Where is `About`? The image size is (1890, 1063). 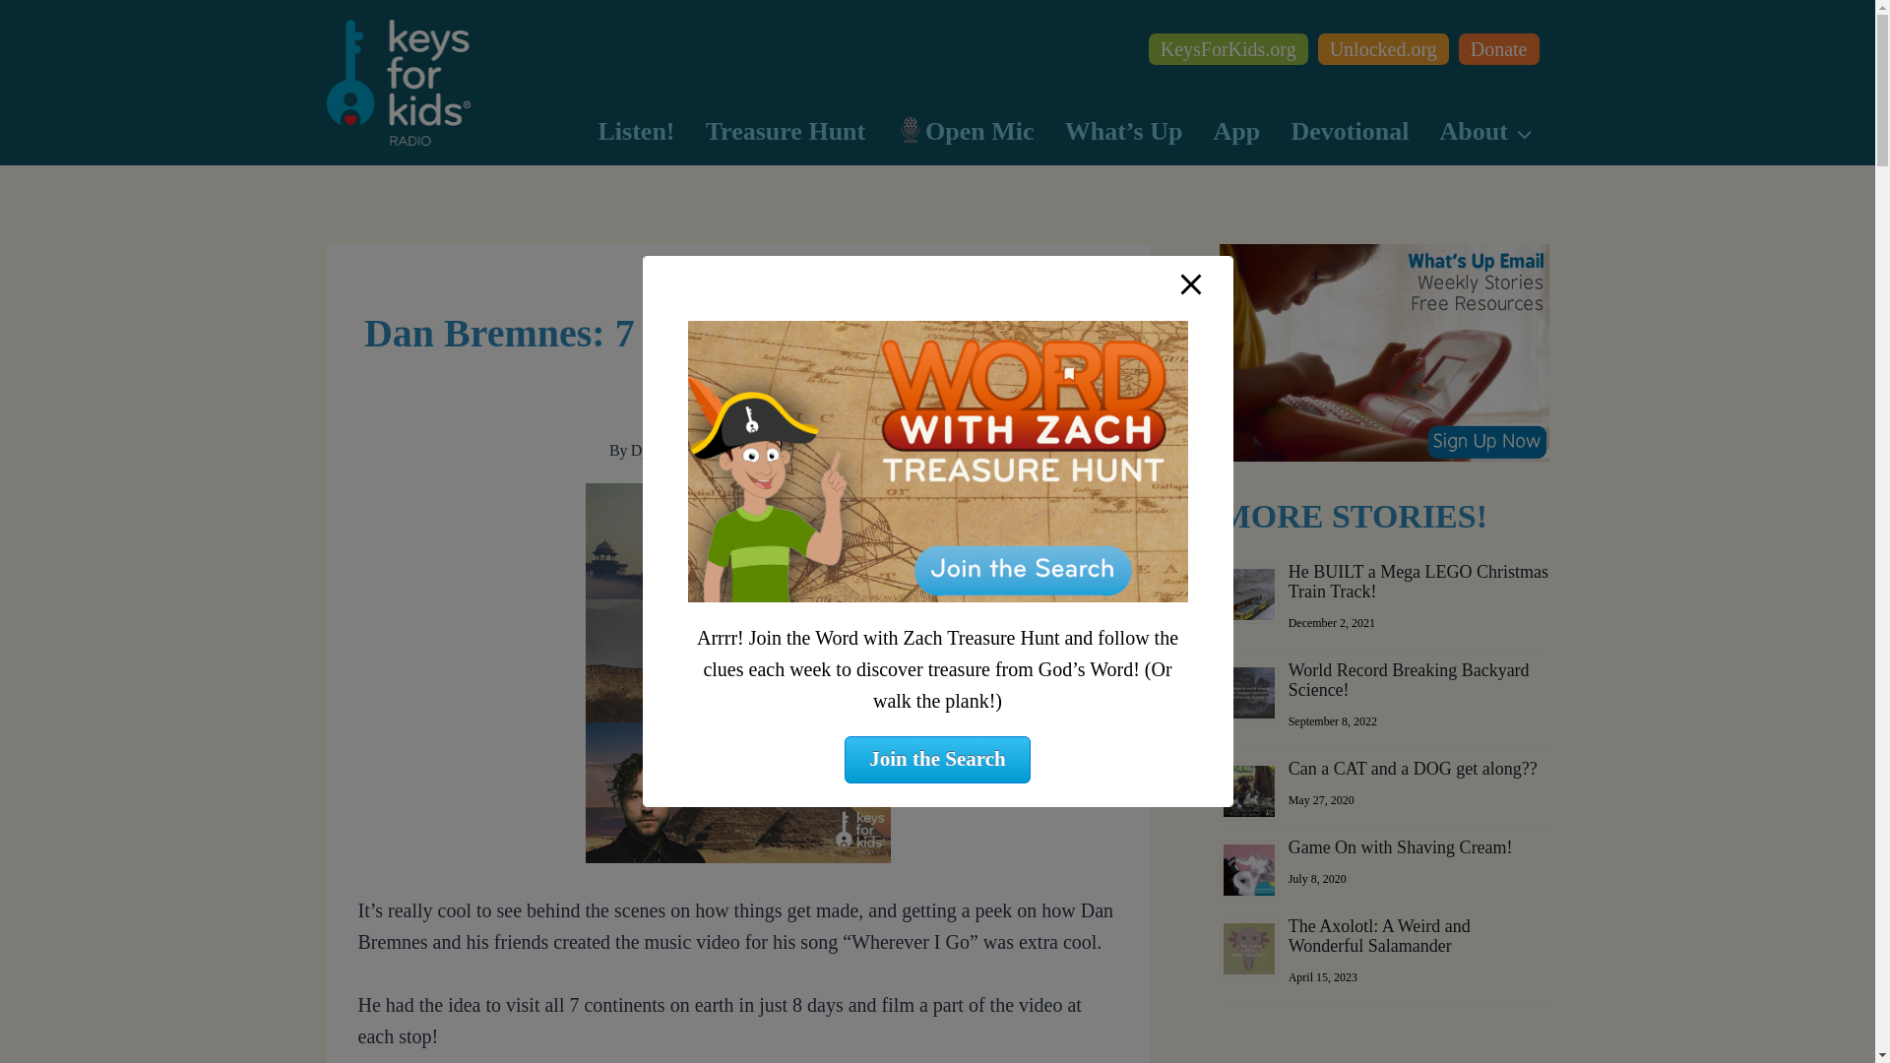 About is located at coordinates (1486, 132).